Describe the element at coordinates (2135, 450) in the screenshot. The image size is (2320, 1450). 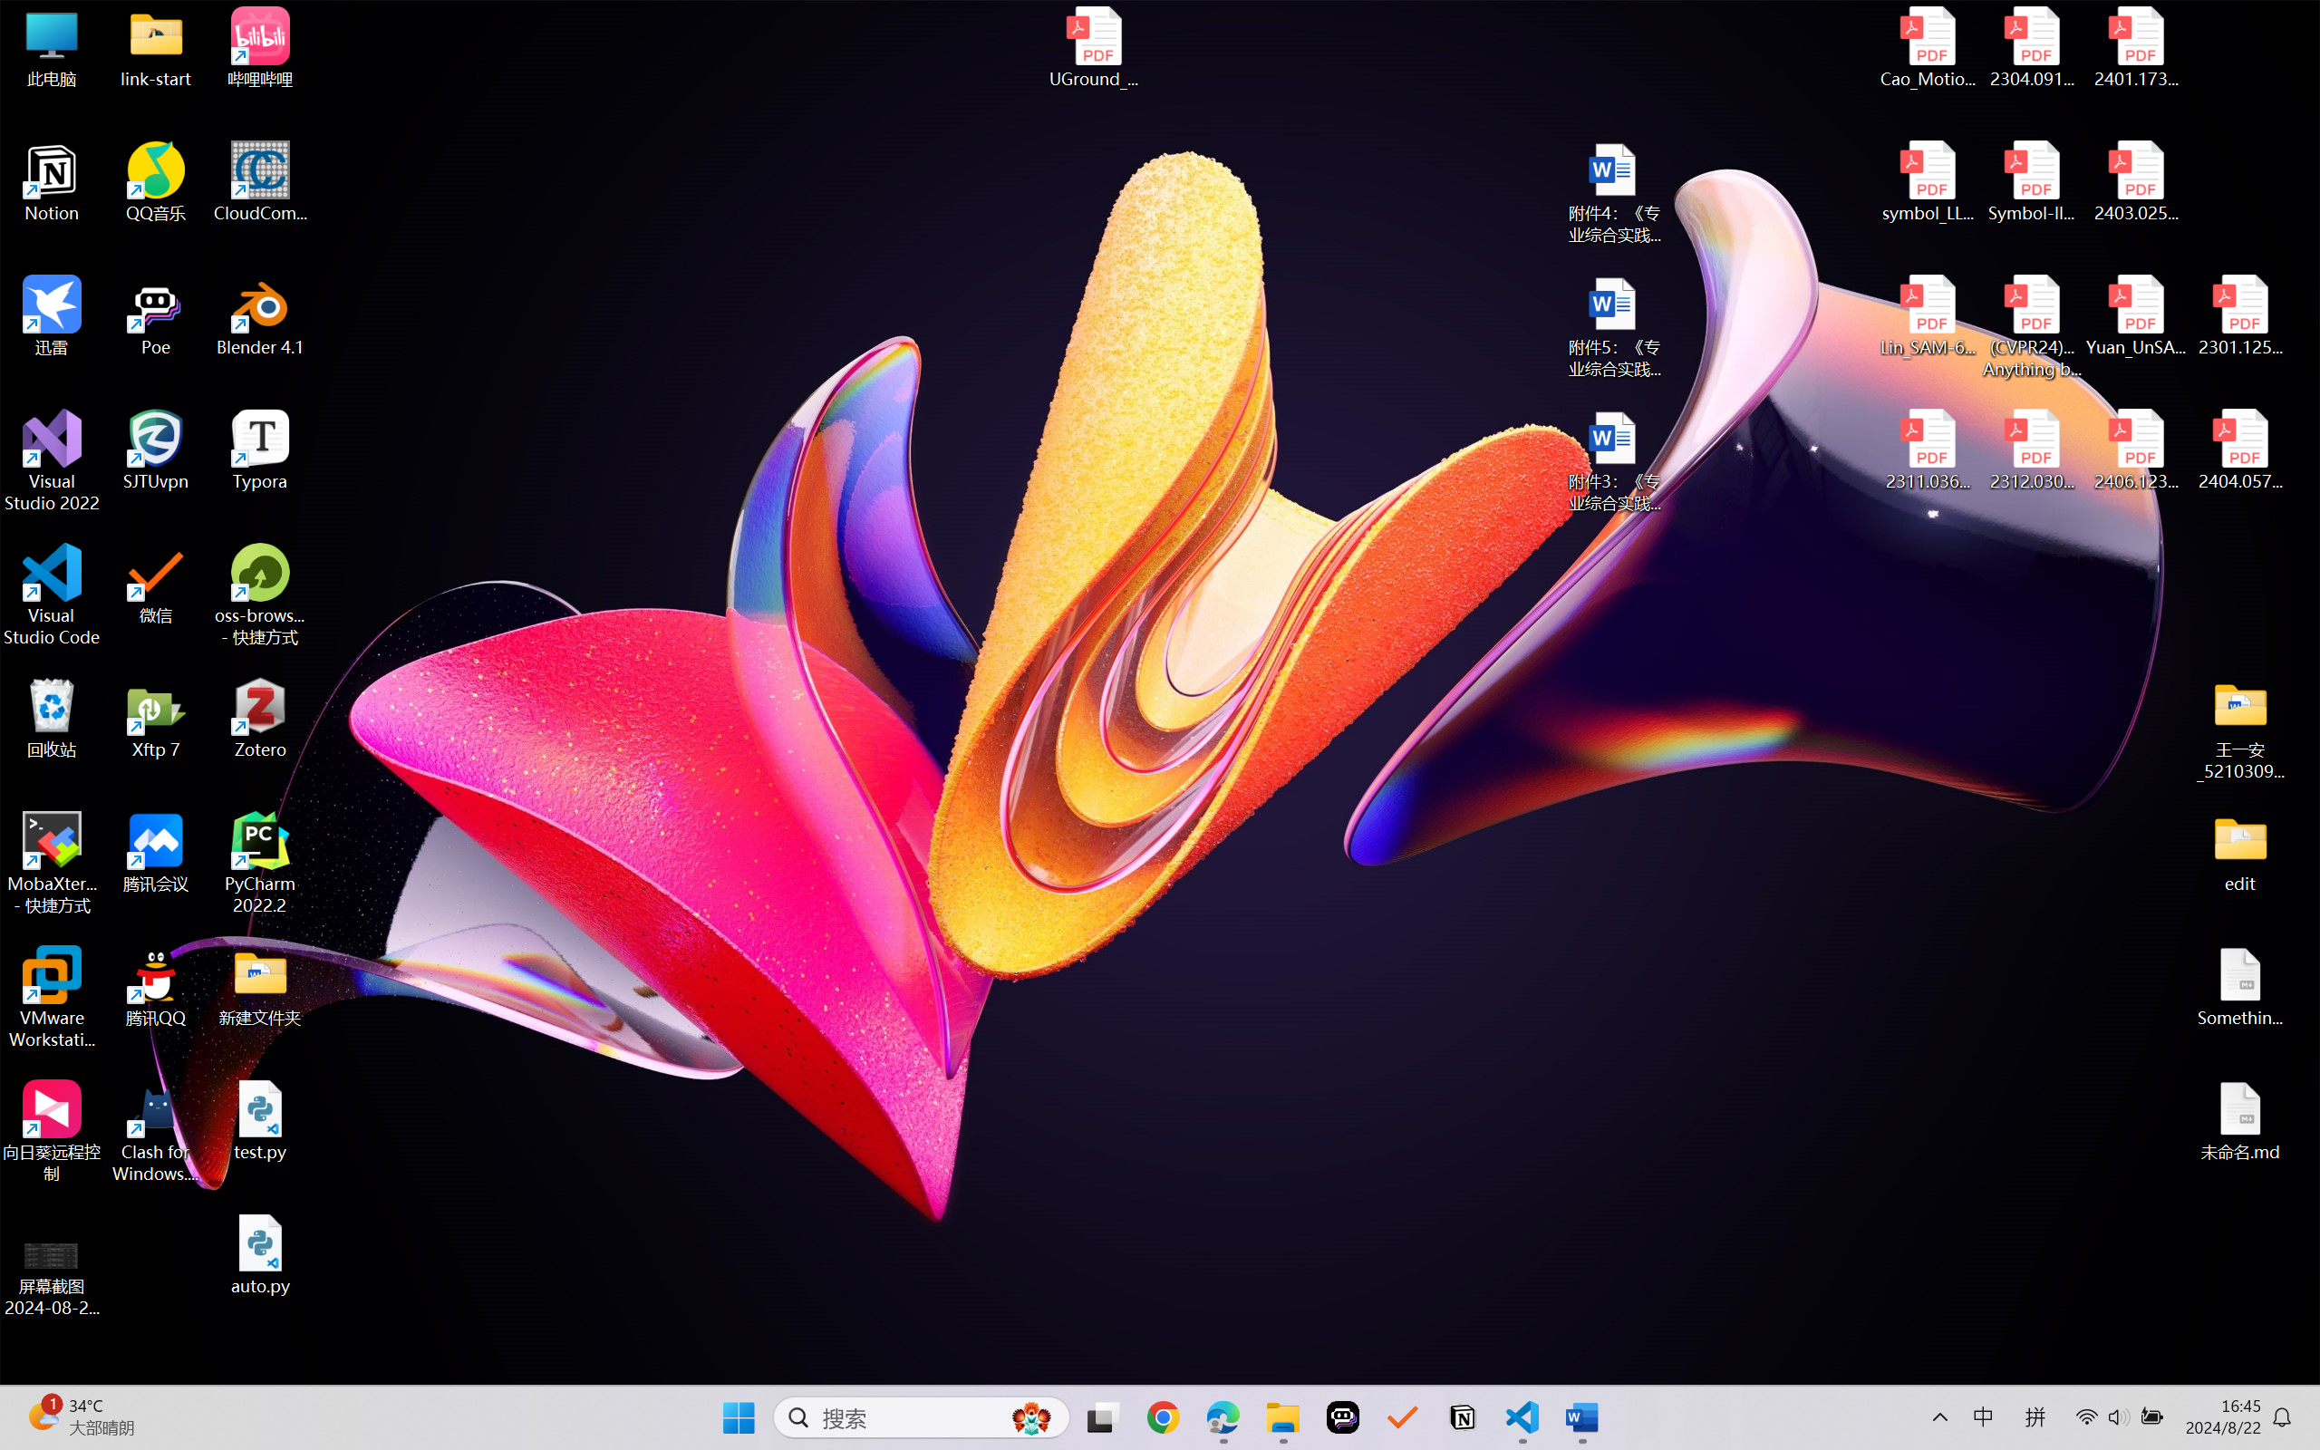
I see `2406.12373v2.pdf` at that location.